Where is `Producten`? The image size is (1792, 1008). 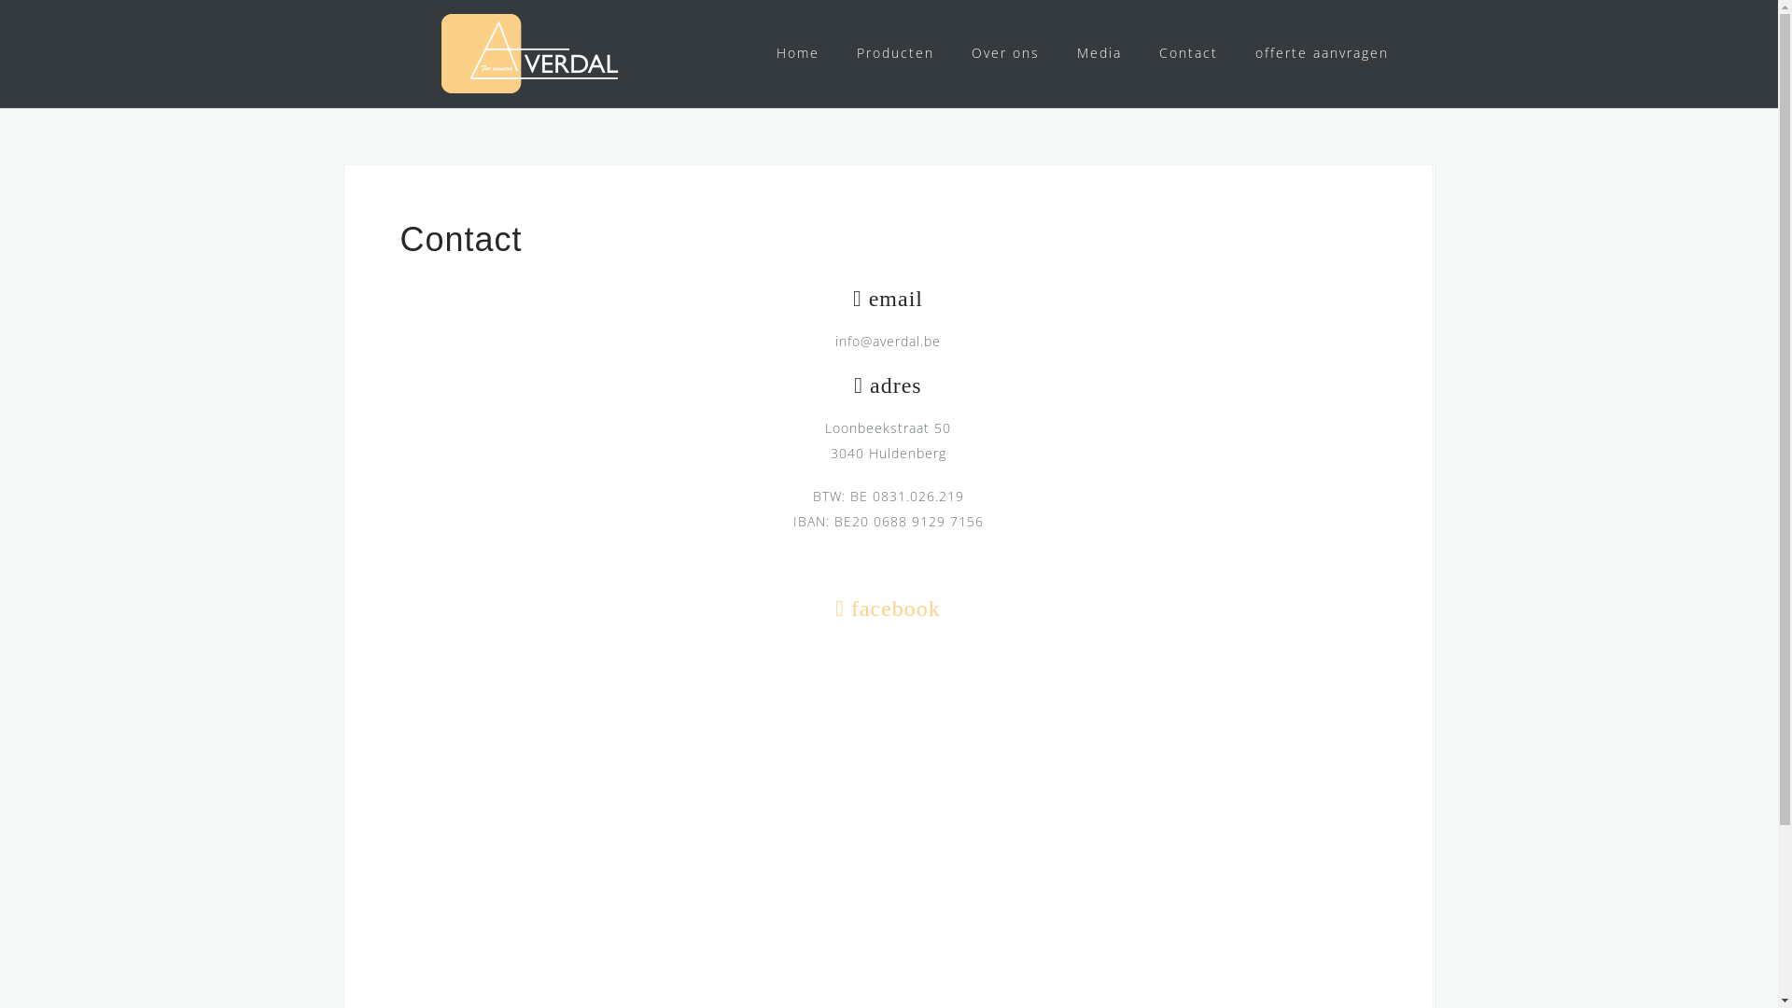
Producten is located at coordinates (896, 54).